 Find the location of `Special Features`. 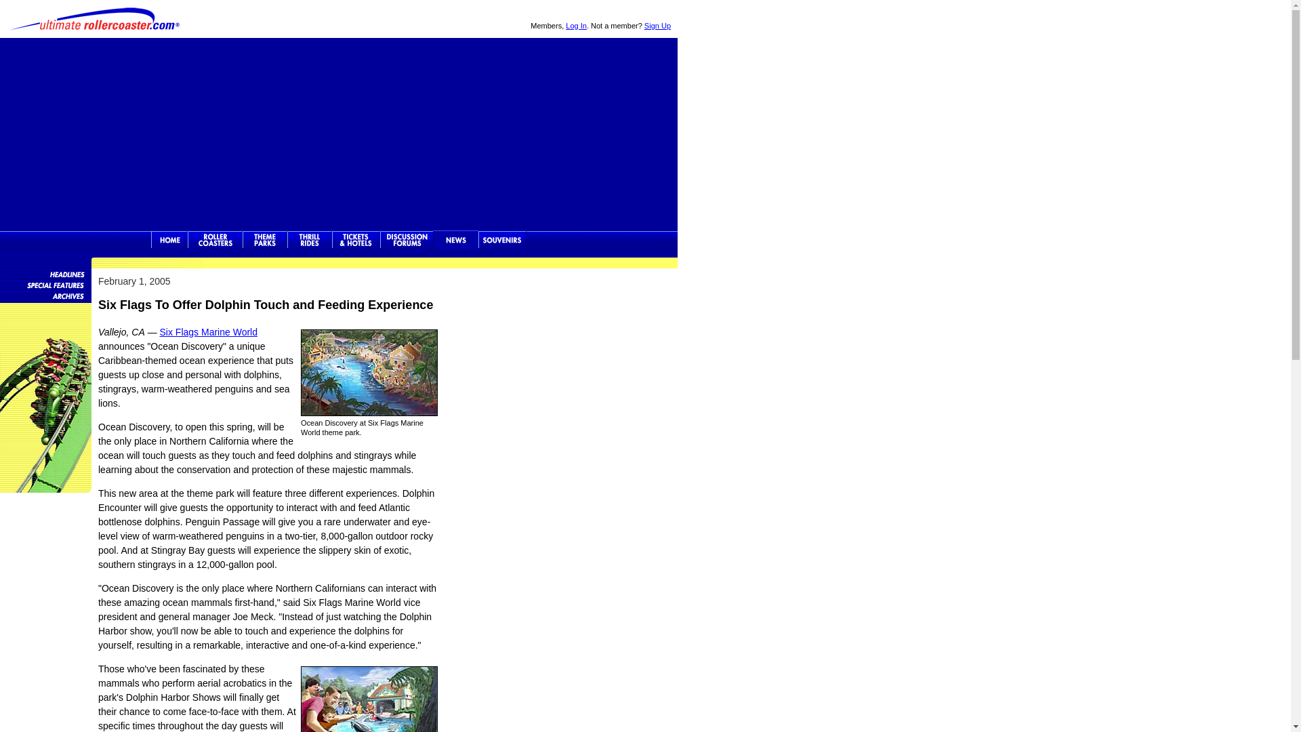

Special Features is located at coordinates (46, 284).